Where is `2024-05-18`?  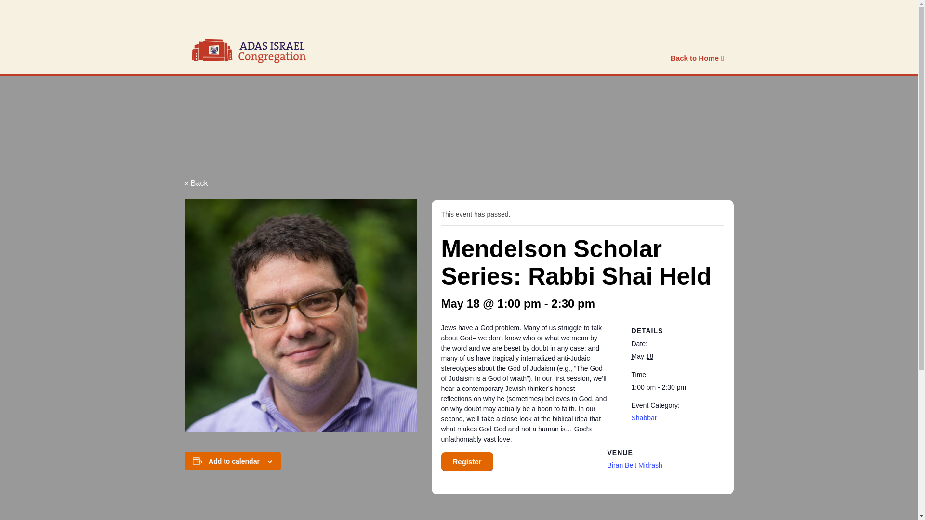
2024-05-18 is located at coordinates (672, 387).